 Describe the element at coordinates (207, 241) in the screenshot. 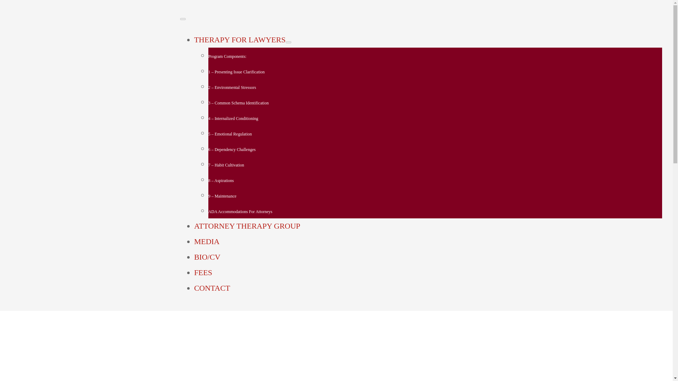

I see `MEDIA` at that location.